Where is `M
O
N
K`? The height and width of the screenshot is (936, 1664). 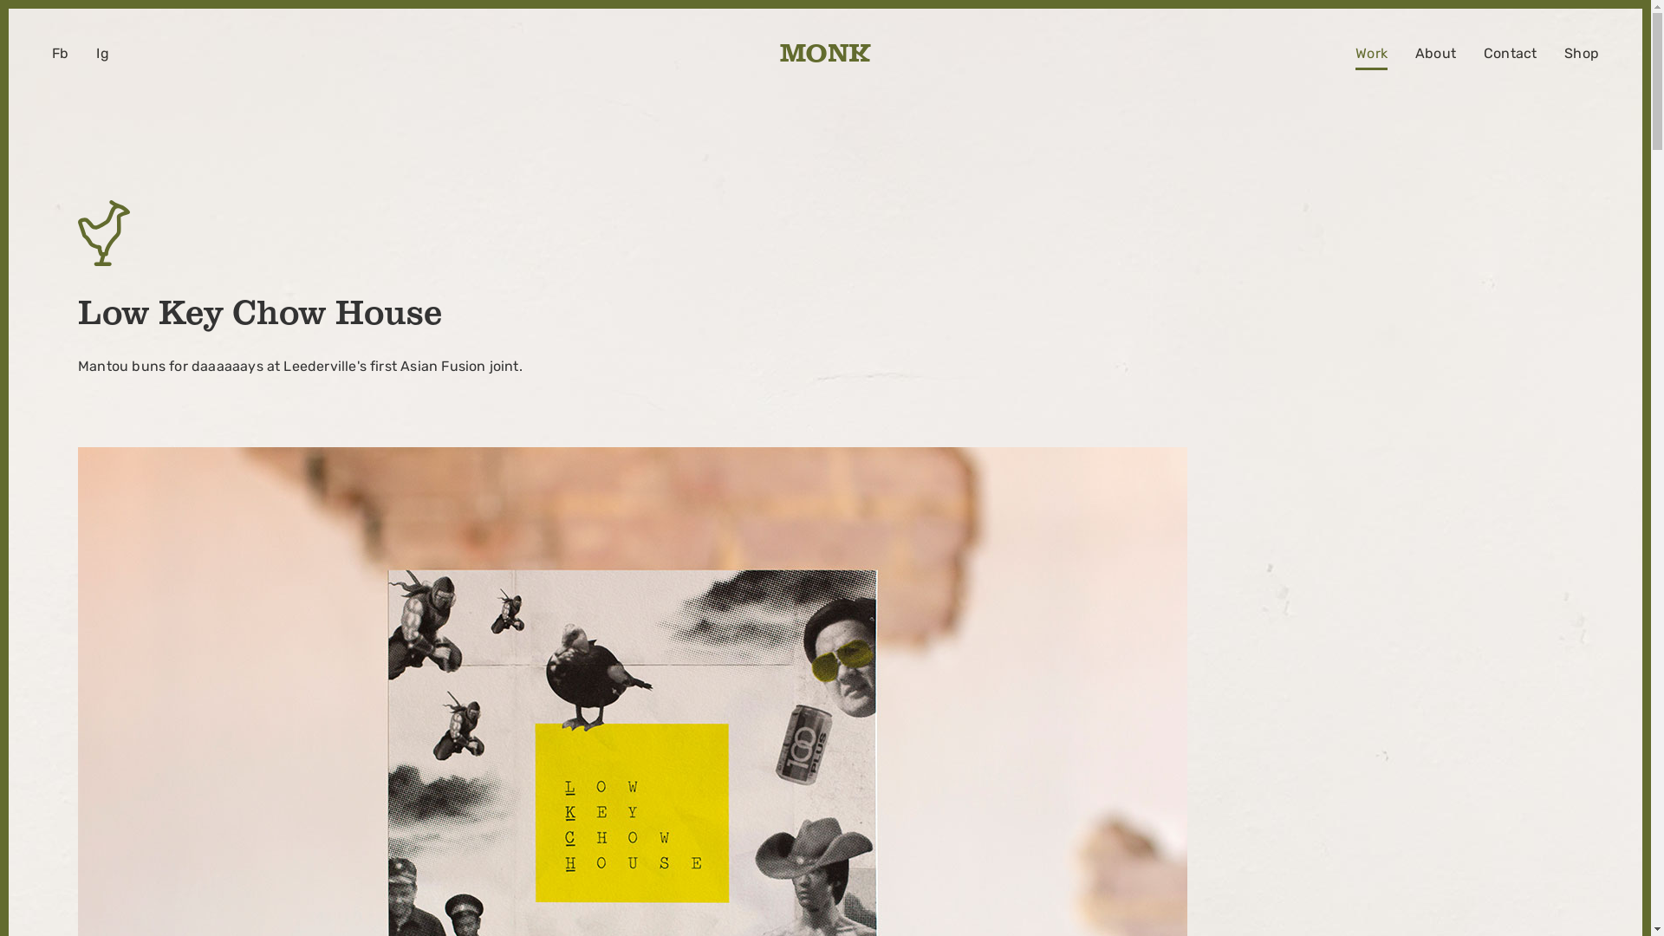 M
O
N
K is located at coordinates (826, 62).